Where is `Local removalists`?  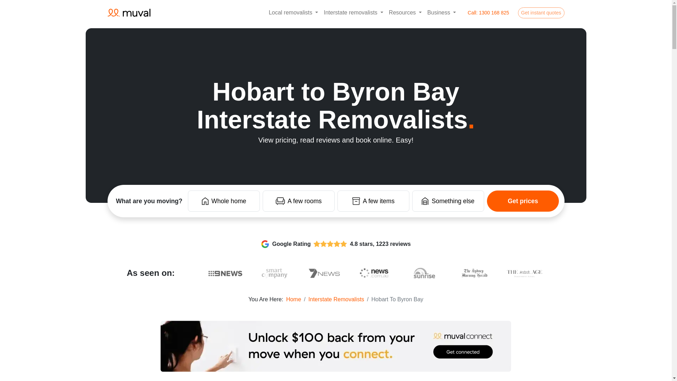
Local removalists is located at coordinates (293, 13).